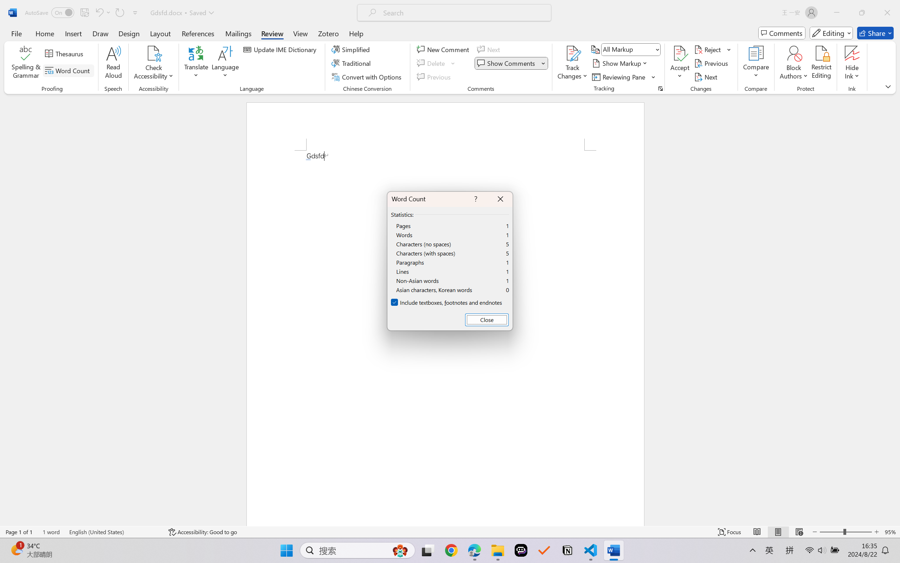  What do you see at coordinates (709, 49) in the screenshot?
I see `Reject and Move to Next` at bounding box center [709, 49].